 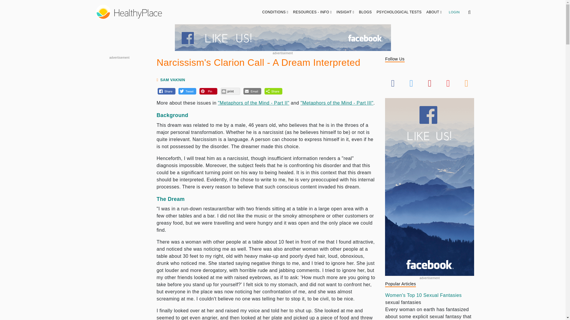 I want to click on Join our Facebook community for mental health support, so click(x=282, y=37).